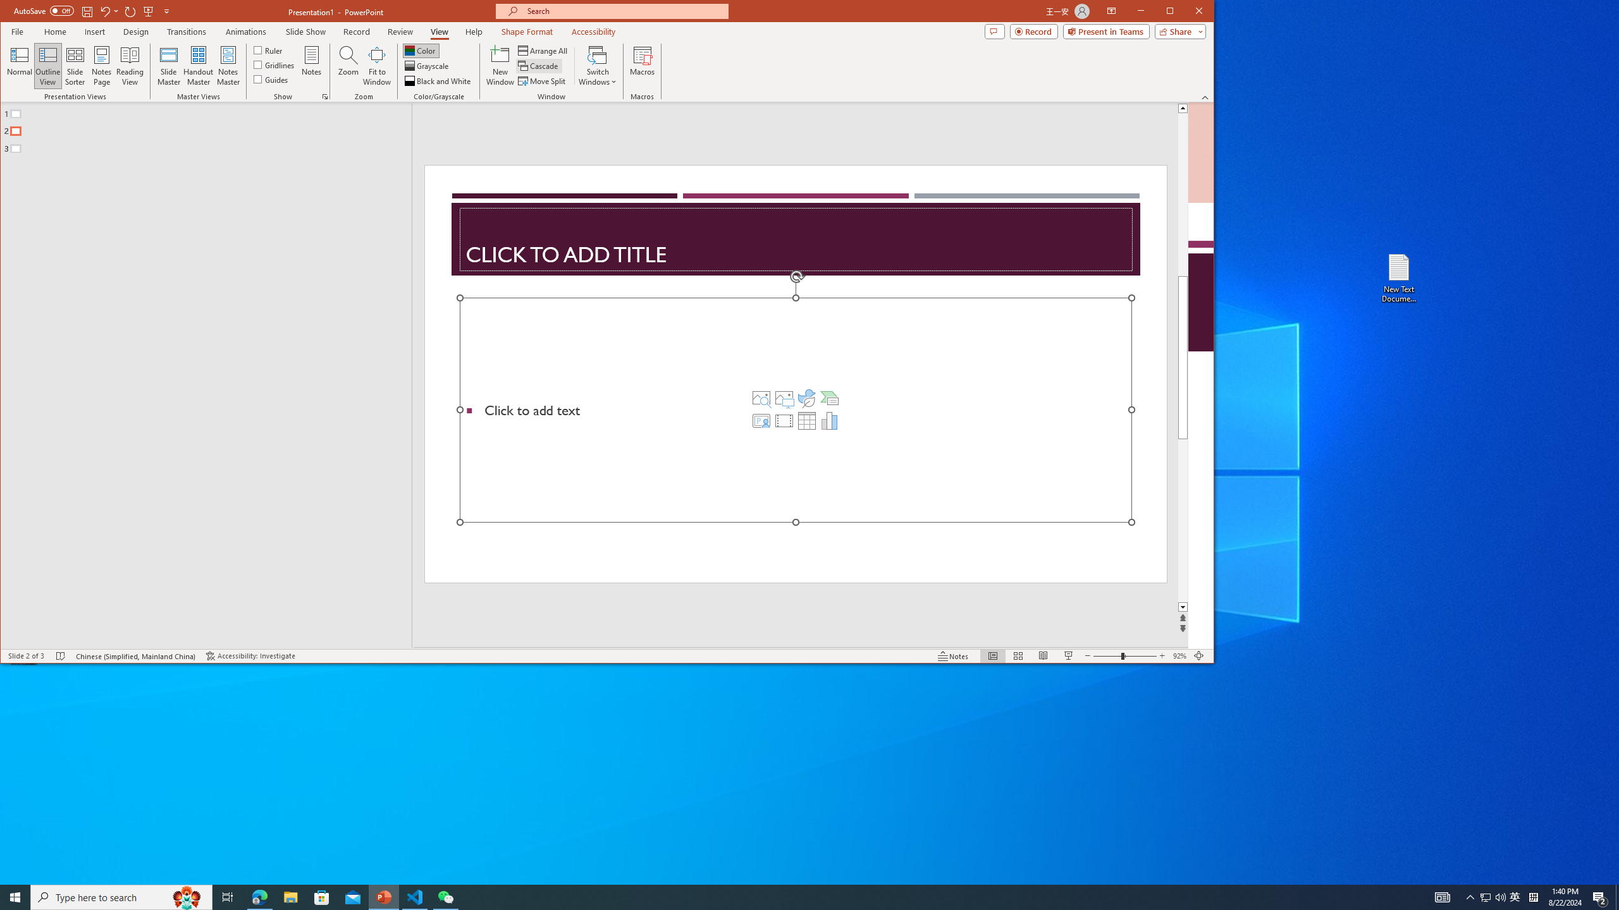  Describe the element at coordinates (445, 897) in the screenshot. I see `WeChat - 1 running window` at that location.